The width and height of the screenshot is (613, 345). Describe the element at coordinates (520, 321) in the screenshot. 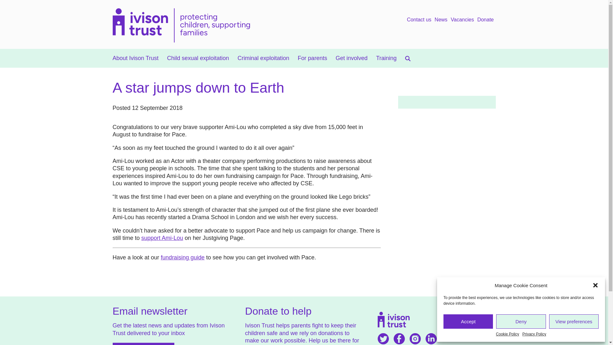

I see `Deny` at that location.